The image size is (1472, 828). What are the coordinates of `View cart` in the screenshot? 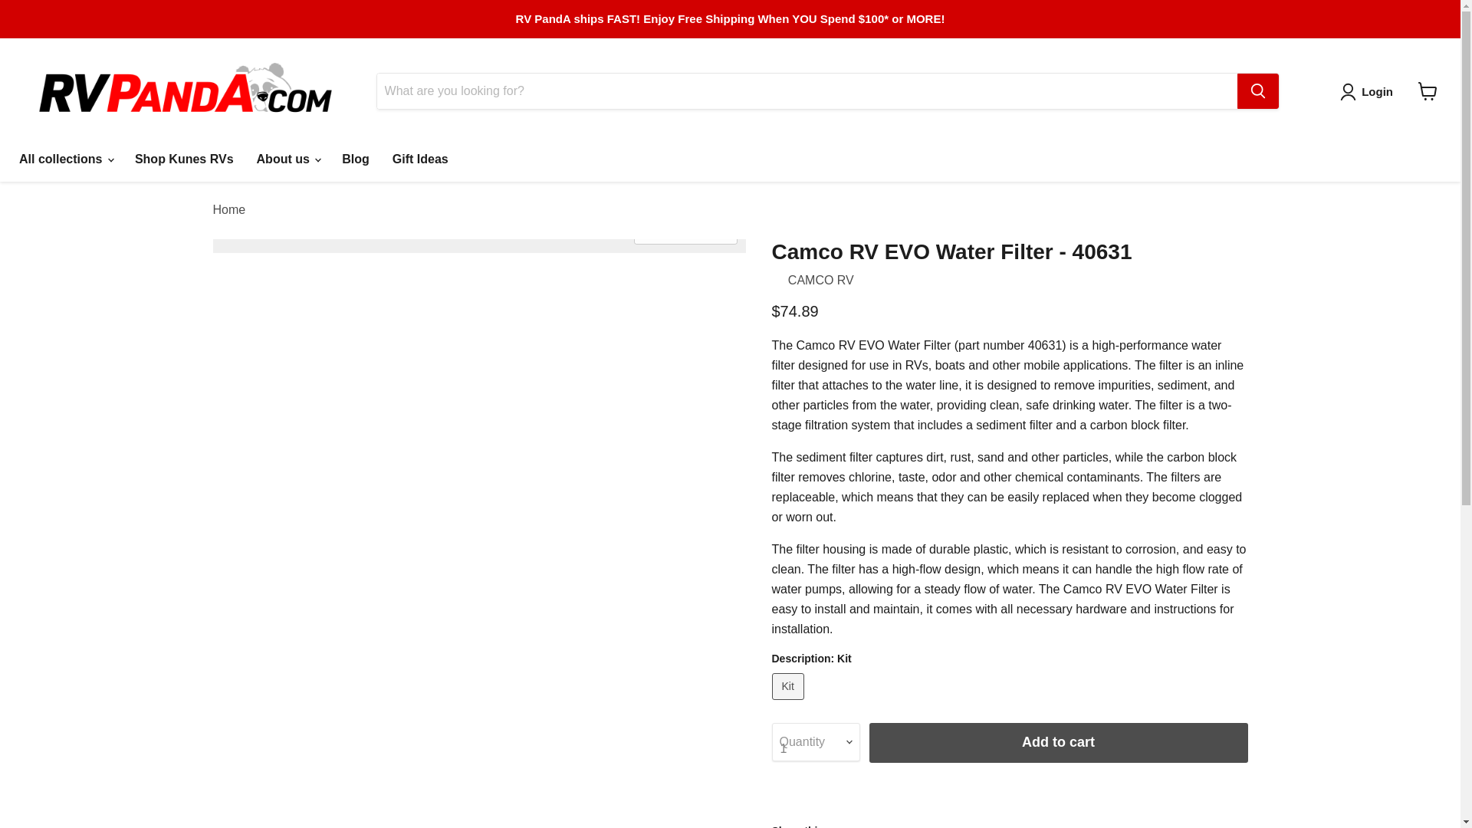 It's located at (1428, 91).